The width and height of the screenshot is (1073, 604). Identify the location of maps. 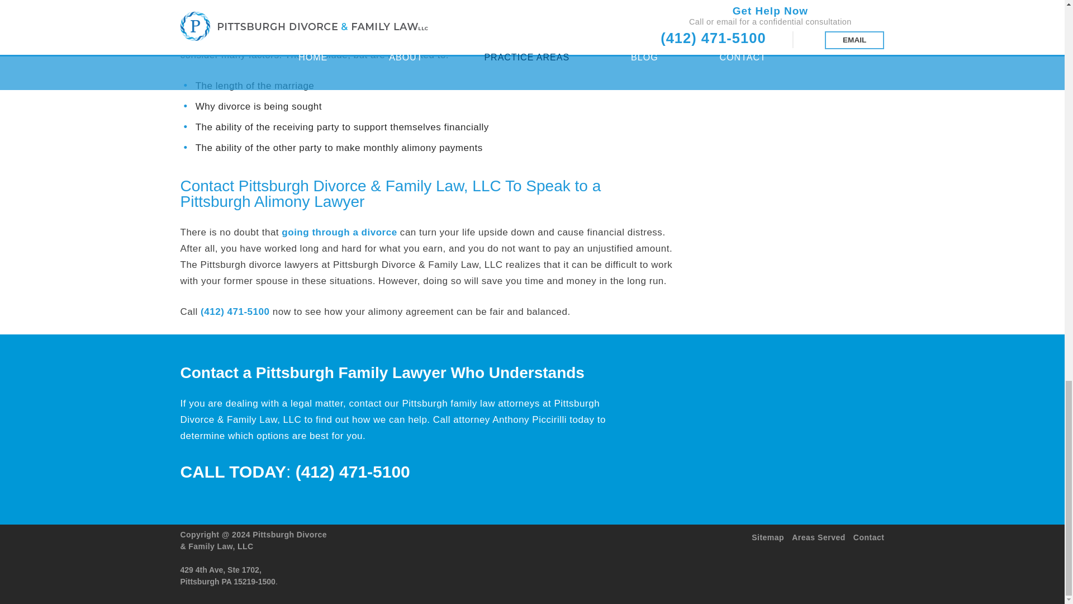
(440, 563).